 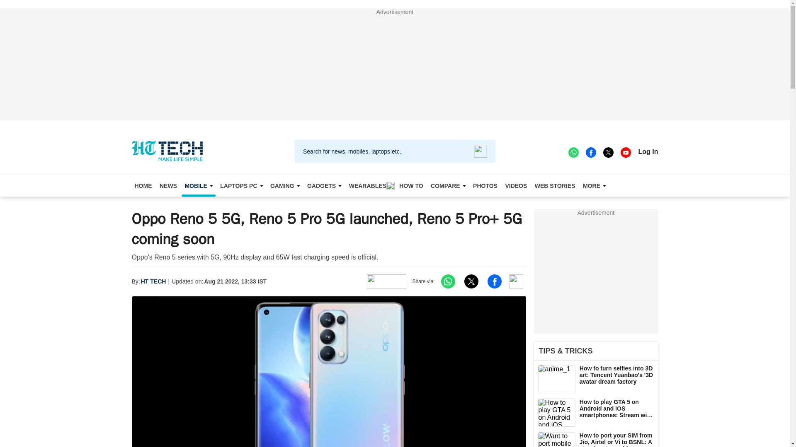 What do you see at coordinates (198, 186) in the screenshot?
I see `MOBILE` at bounding box center [198, 186].